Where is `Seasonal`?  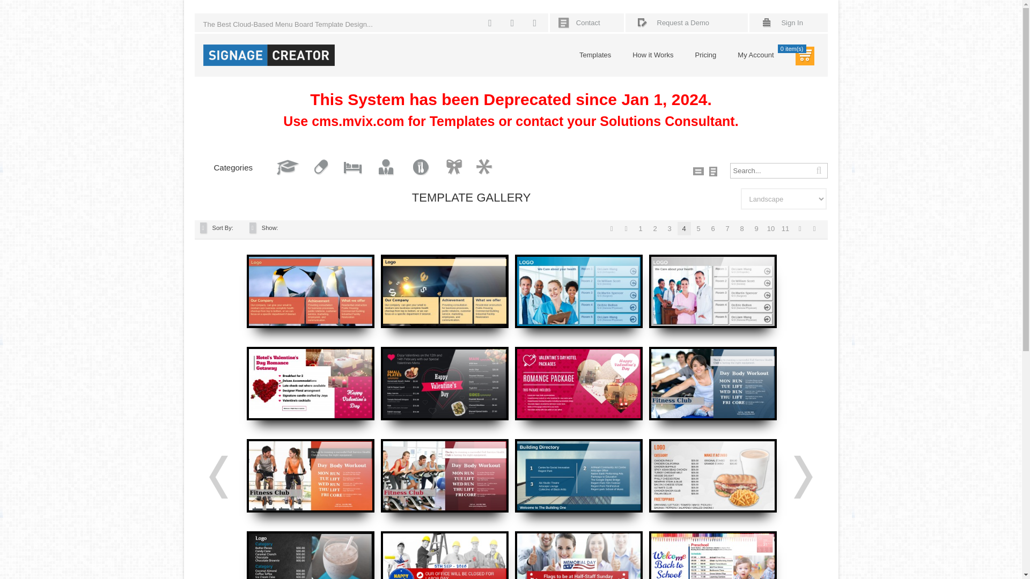 Seasonal is located at coordinates (454, 167).